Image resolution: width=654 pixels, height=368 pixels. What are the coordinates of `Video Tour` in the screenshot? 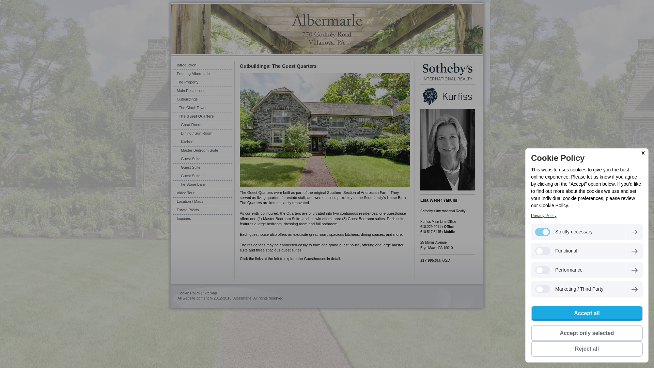 It's located at (203, 193).